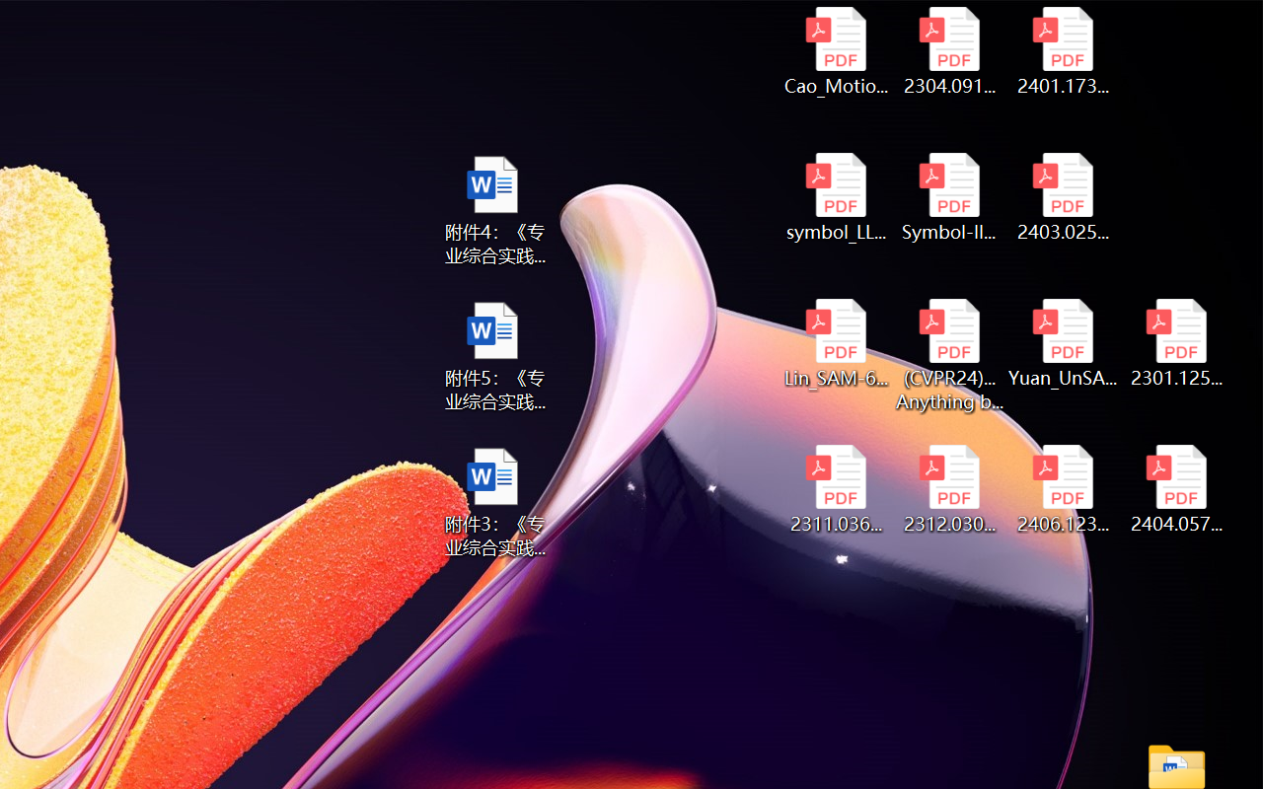  Describe the element at coordinates (1064, 197) in the screenshot. I see `2403.02502v1.pdf` at that location.